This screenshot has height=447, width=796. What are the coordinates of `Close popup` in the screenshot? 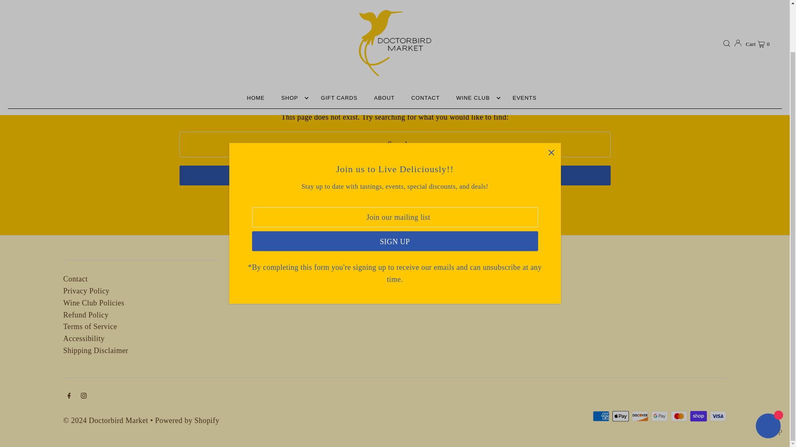 It's located at (551, 99).